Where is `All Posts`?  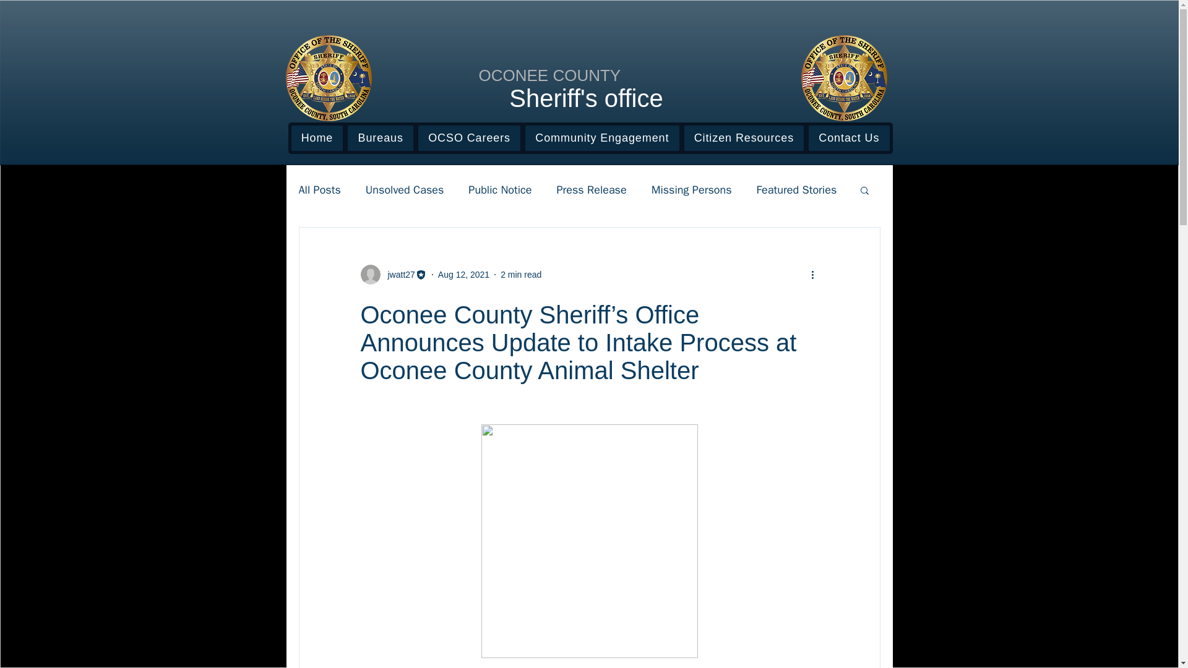
All Posts is located at coordinates (319, 189).